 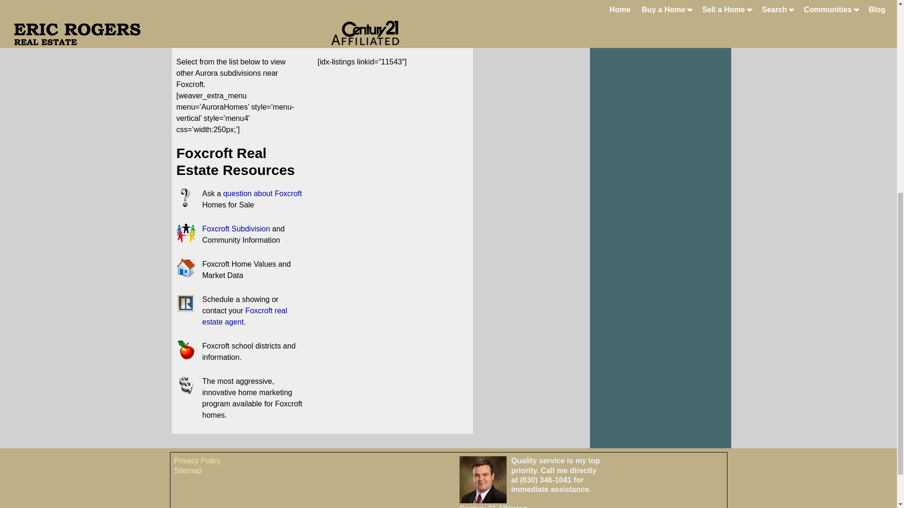 I want to click on Foxcroft real estate agent, so click(x=245, y=316).